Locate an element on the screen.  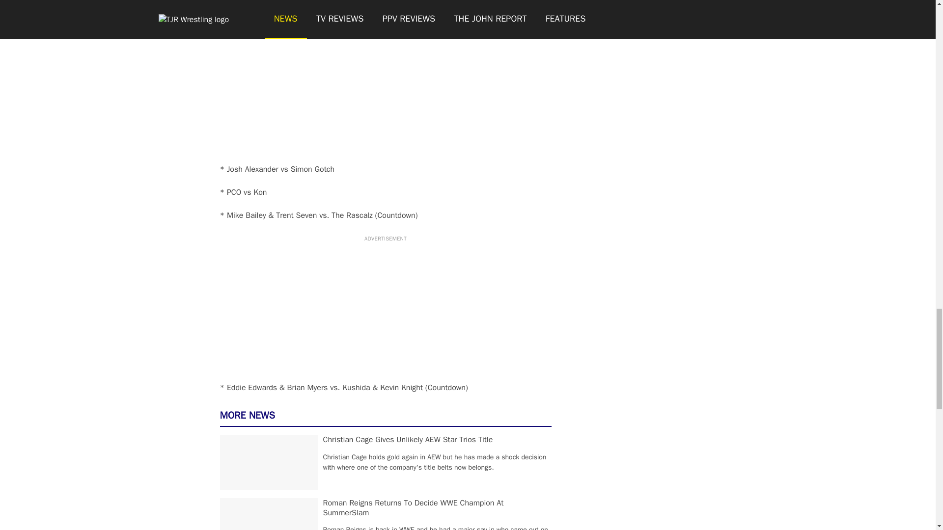
Christian Cage Gives Unlikely AEW Star Trios Title is located at coordinates (408, 440).